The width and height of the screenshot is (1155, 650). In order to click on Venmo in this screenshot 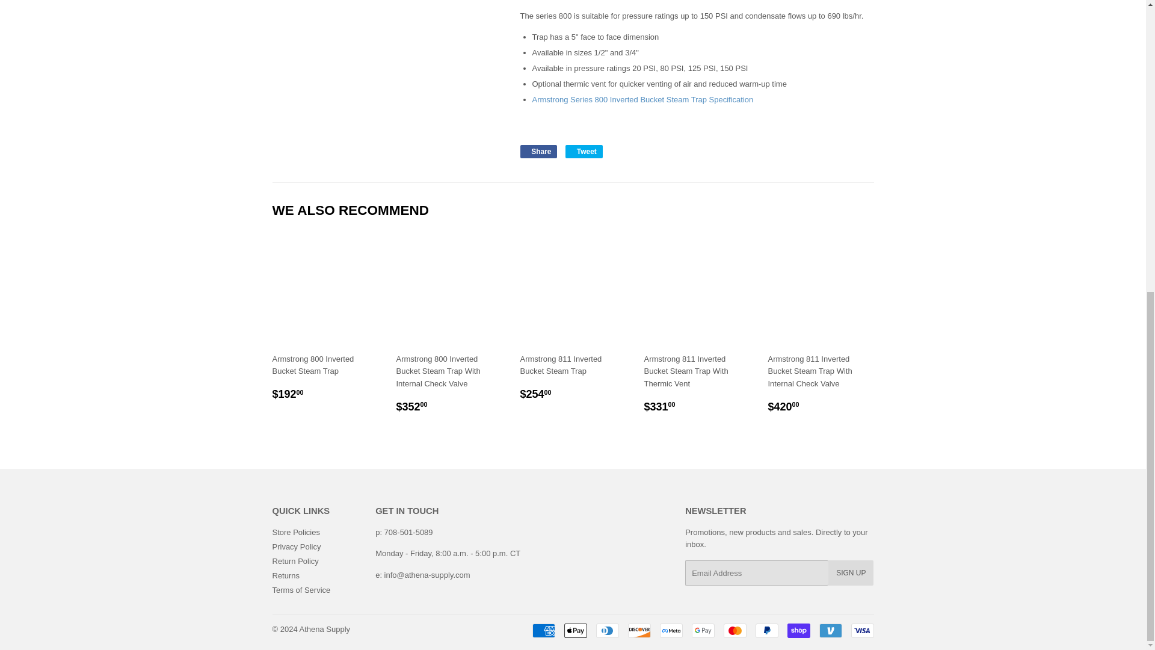, I will do `click(830, 630)`.